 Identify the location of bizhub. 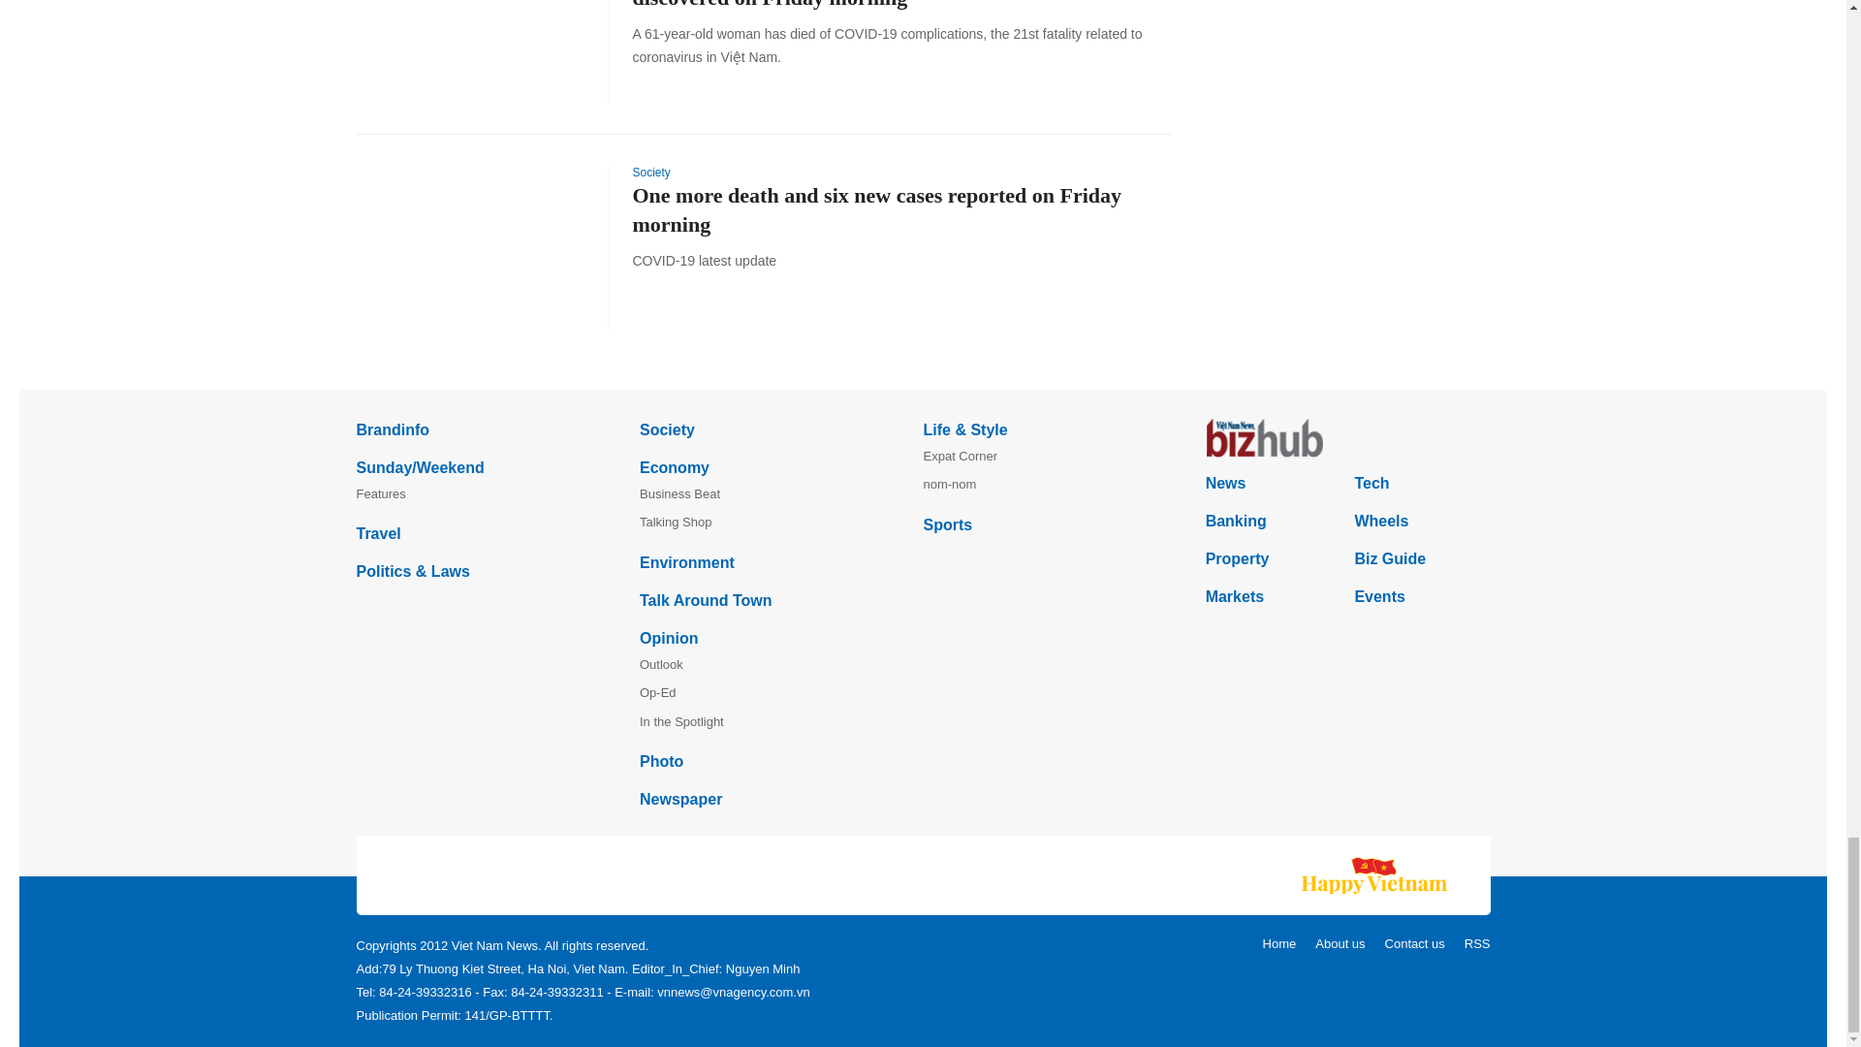
(1347, 438).